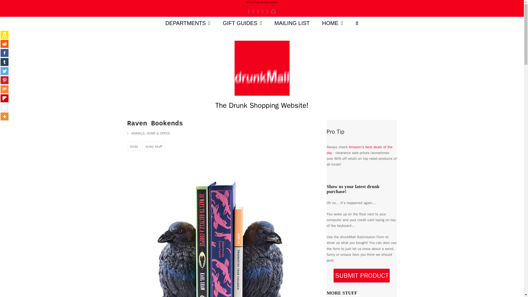 This screenshot has height=297, width=528. Describe the element at coordinates (263, 11) in the screenshot. I see `Instagram` at that location.